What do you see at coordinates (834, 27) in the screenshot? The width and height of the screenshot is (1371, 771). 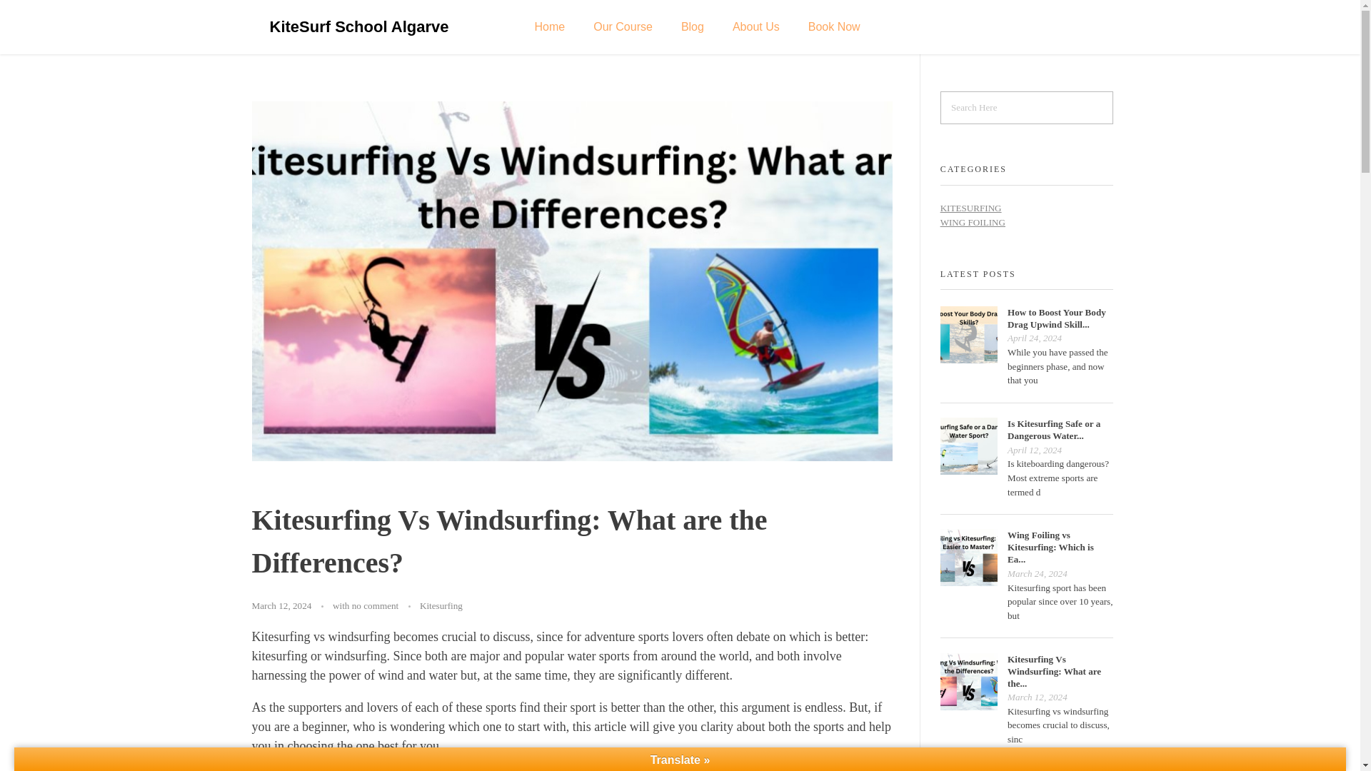 I see `Book Now` at bounding box center [834, 27].